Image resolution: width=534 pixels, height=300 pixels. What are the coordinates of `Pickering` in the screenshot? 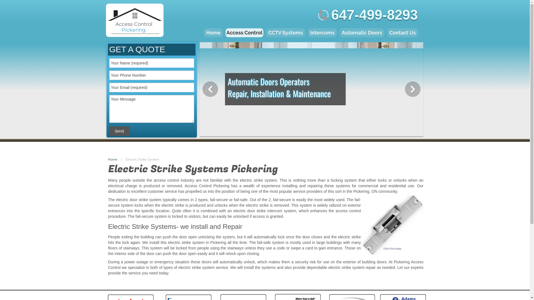 It's located at (133, 30).